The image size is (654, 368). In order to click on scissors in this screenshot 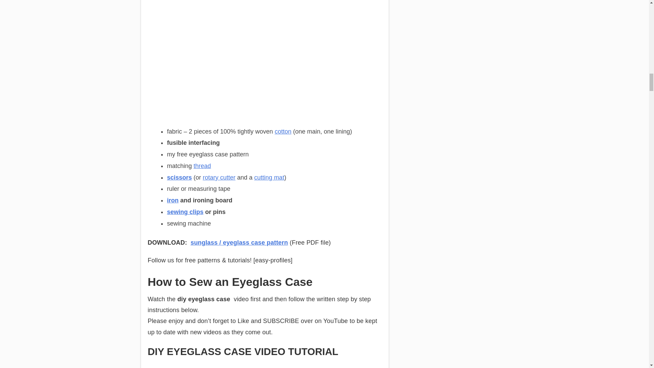, I will do `click(179, 177)`.